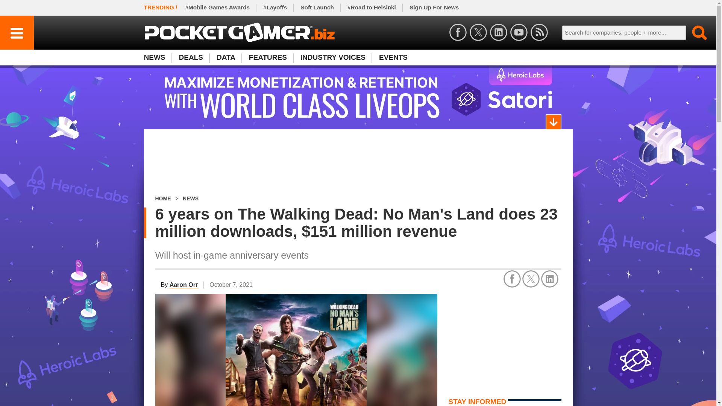 The height and width of the screenshot is (406, 722). Describe the element at coordinates (158, 57) in the screenshot. I see `NEWS` at that location.